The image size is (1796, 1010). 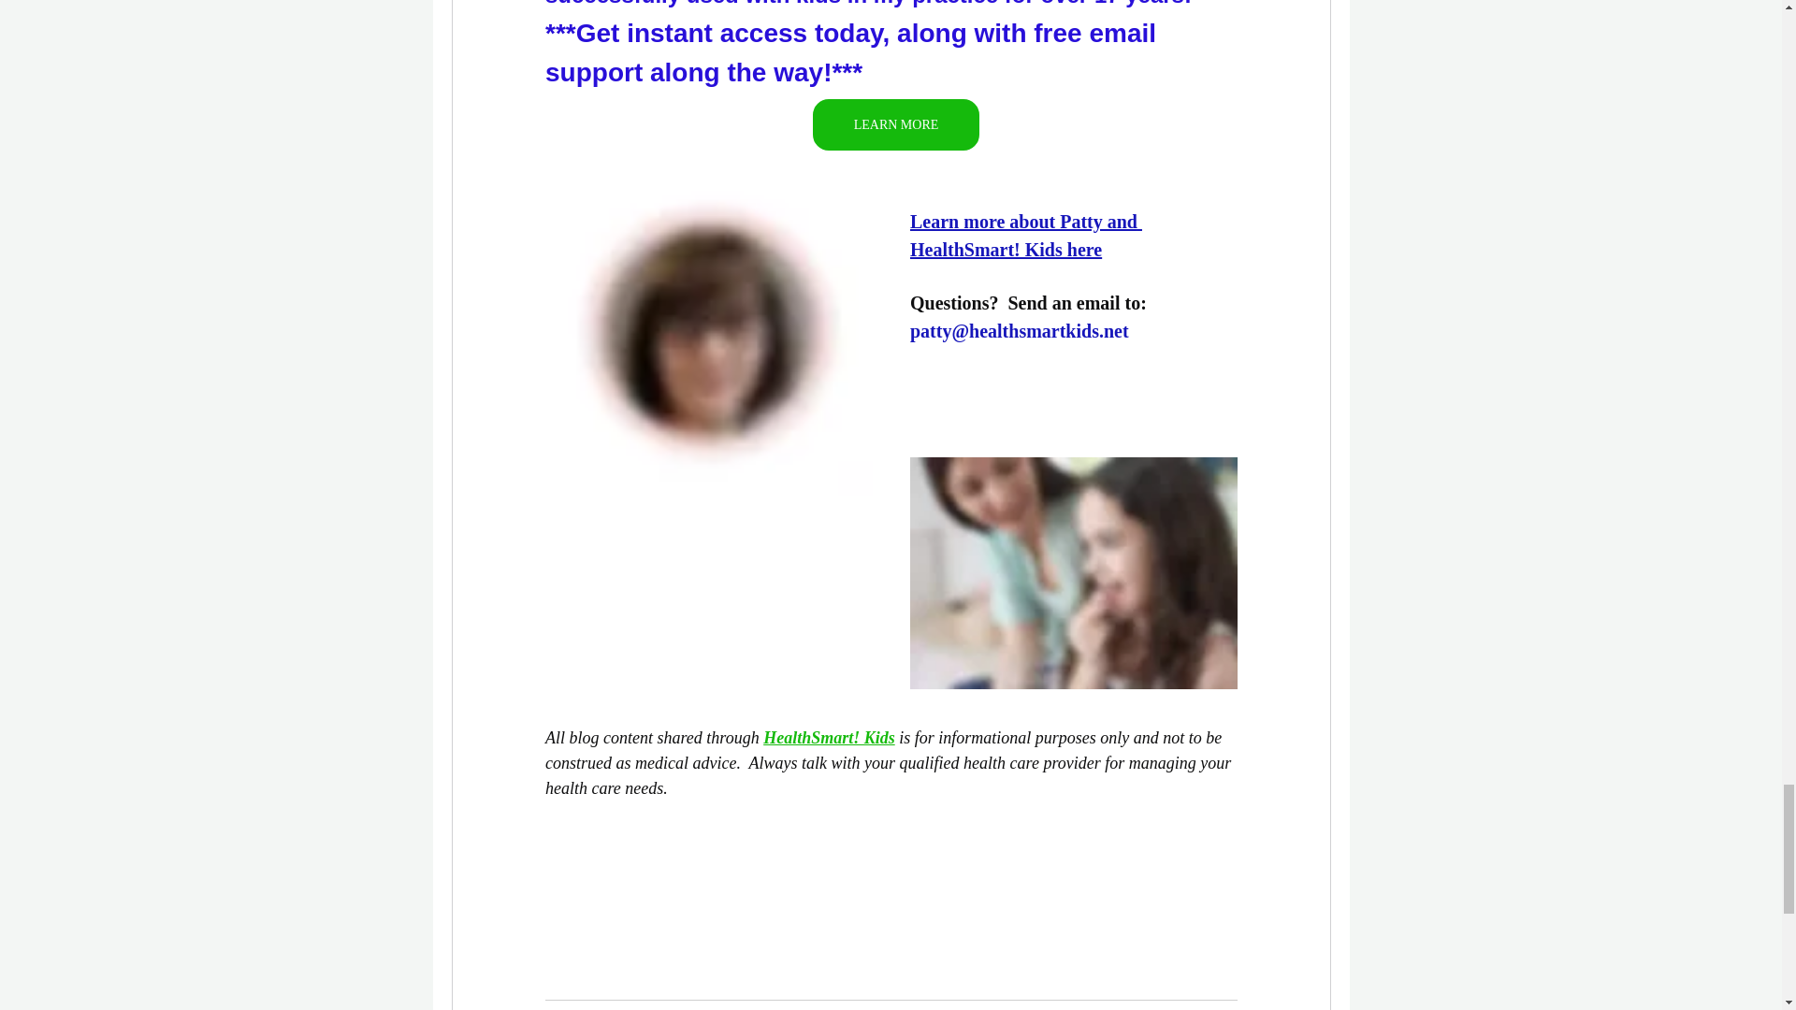 I want to click on Learn more about Patty and HealthSmart! Kids here, so click(x=1024, y=236).